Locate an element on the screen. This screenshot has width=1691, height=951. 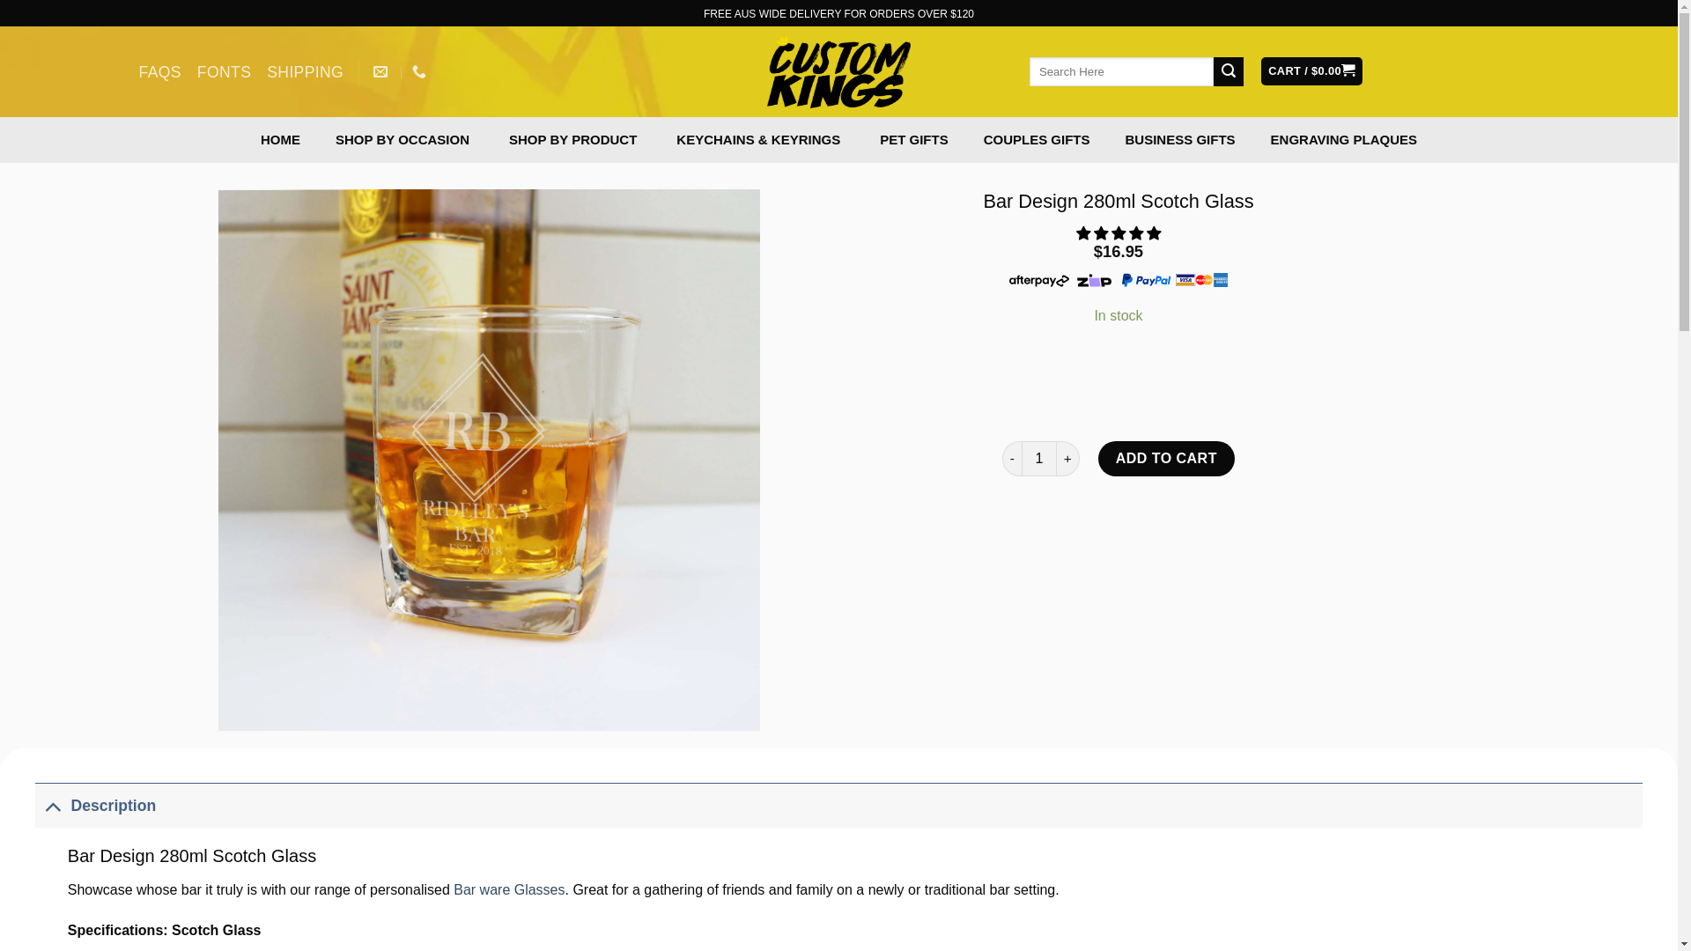
SHOP BY PRODUCT is located at coordinates (575, 140).